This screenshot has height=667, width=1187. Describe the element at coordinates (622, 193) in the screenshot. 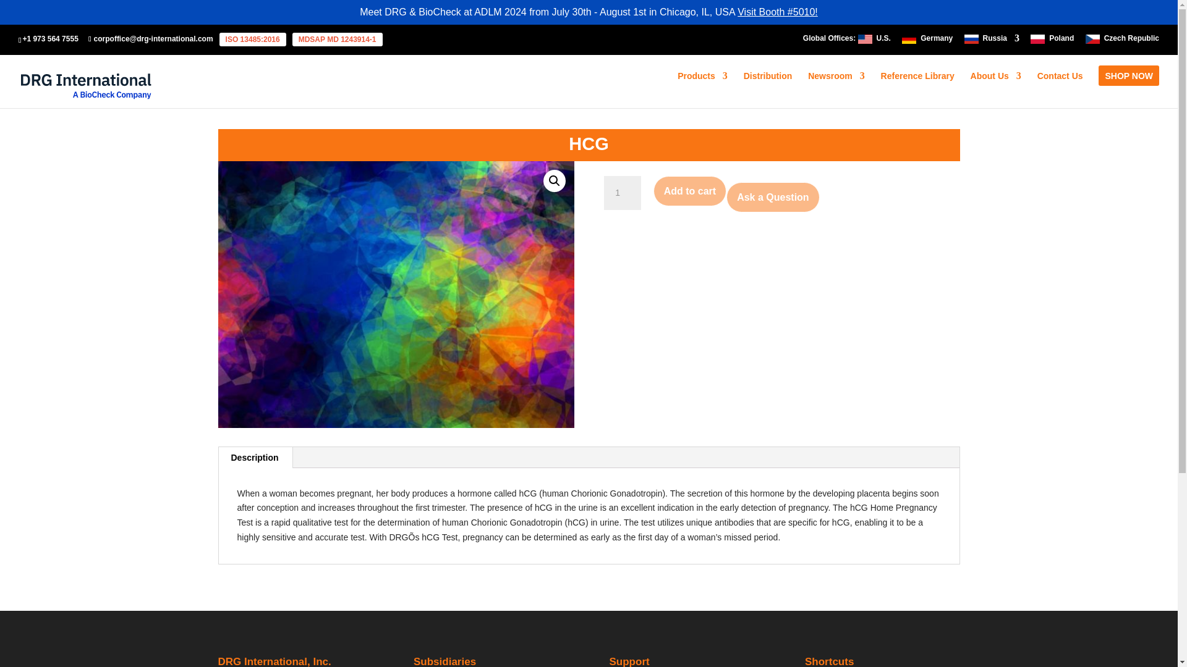

I see `Qty` at that location.